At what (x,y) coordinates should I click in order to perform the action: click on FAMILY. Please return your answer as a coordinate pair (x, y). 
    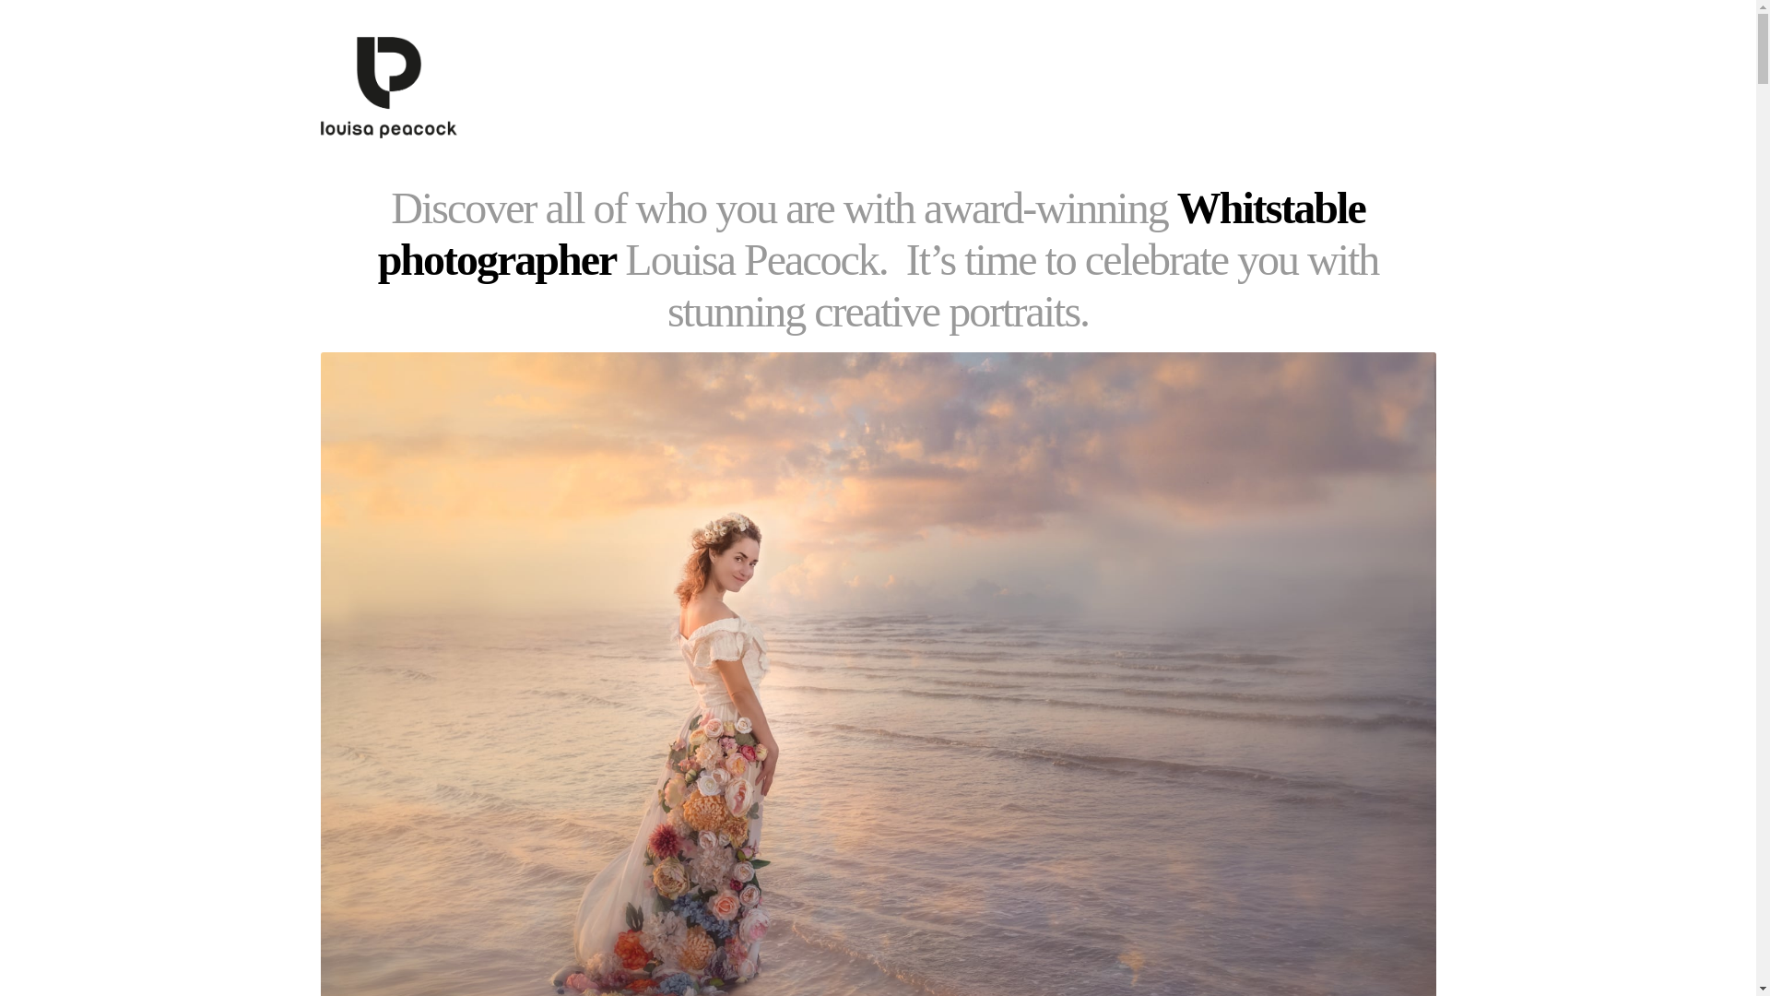
    Looking at the image, I should click on (1201, 74).